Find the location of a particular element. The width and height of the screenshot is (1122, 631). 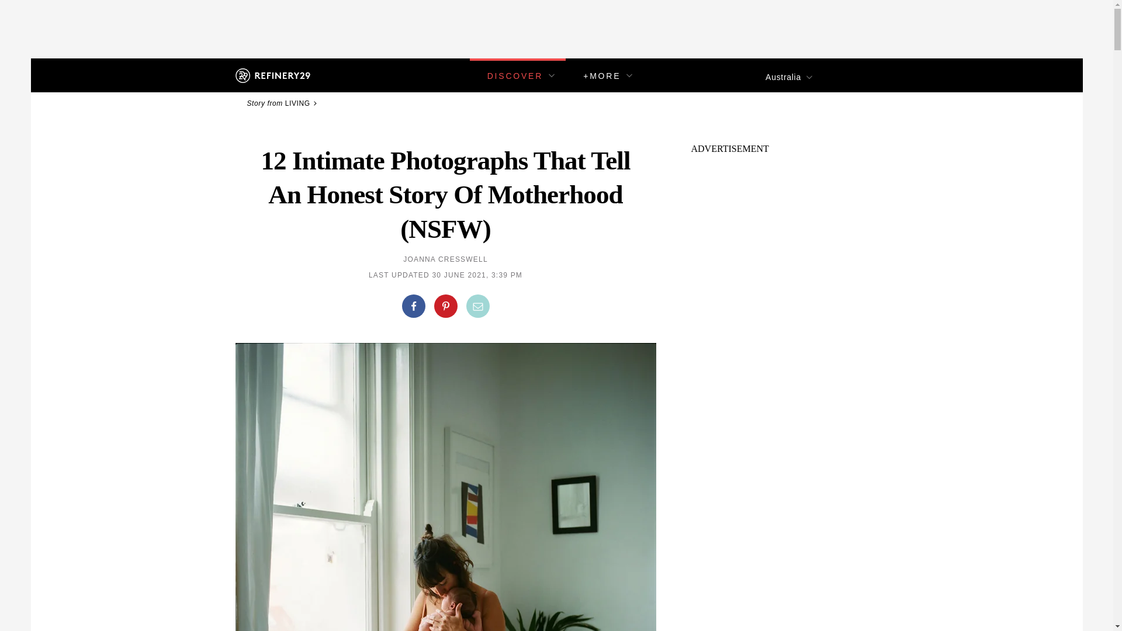

Share by Email is located at coordinates (478, 306).